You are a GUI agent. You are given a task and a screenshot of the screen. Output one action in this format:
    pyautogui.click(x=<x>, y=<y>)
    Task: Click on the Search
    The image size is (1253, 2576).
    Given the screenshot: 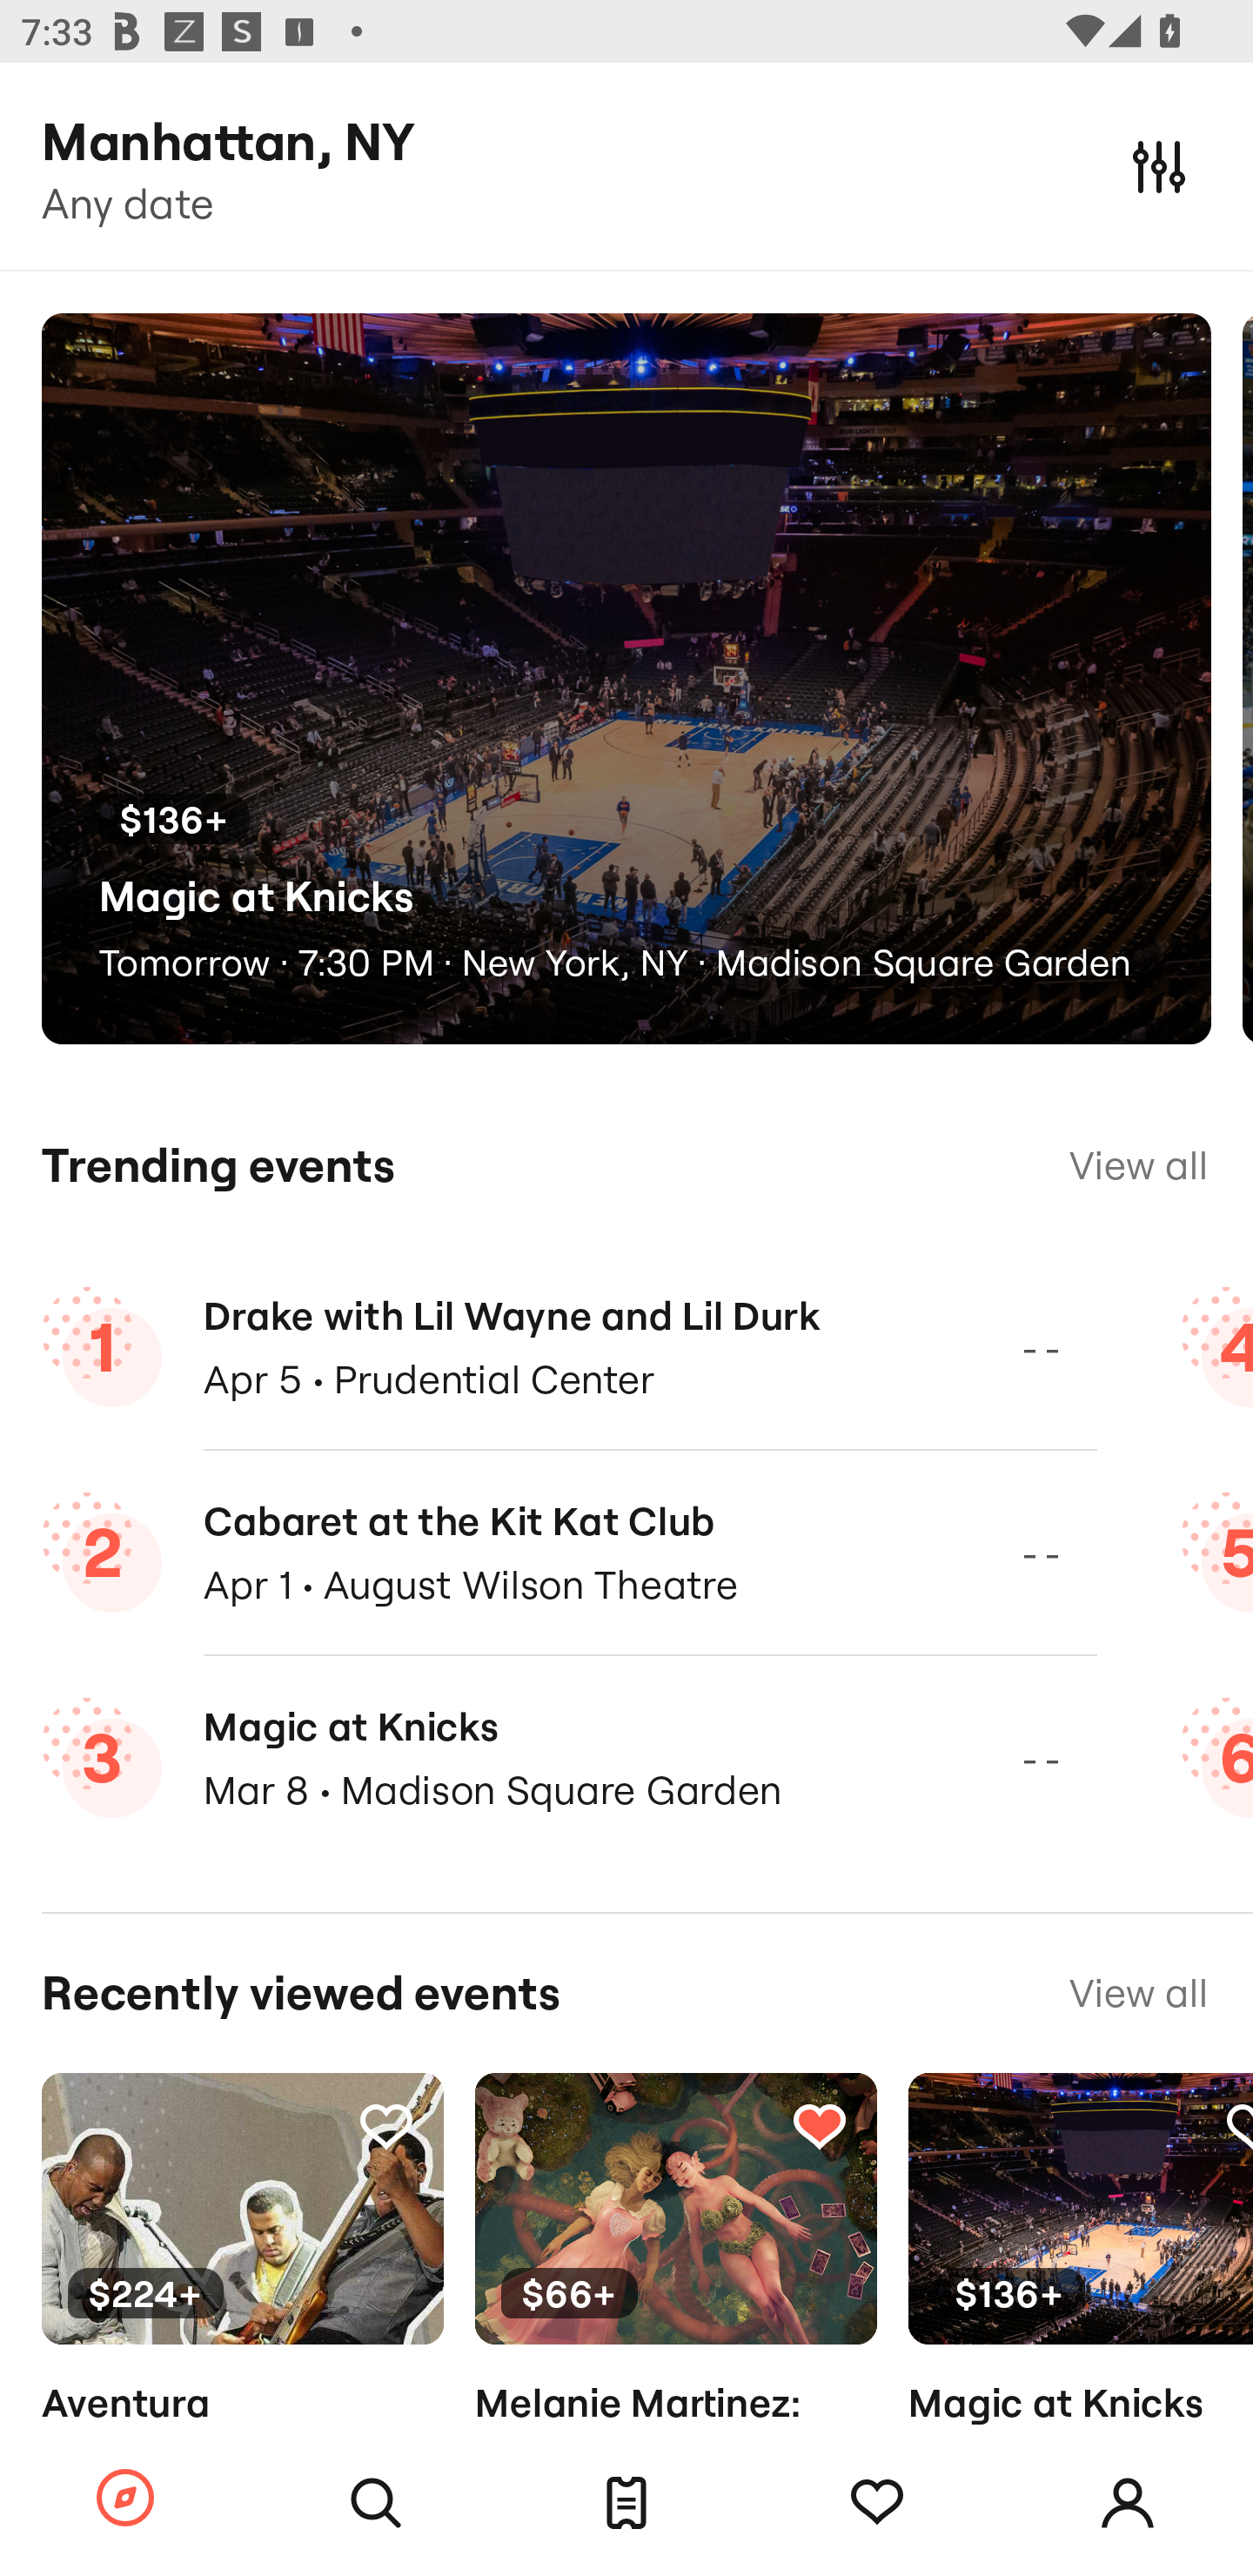 What is the action you would take?
    pyautogui.click(x=376, y=2503)
    